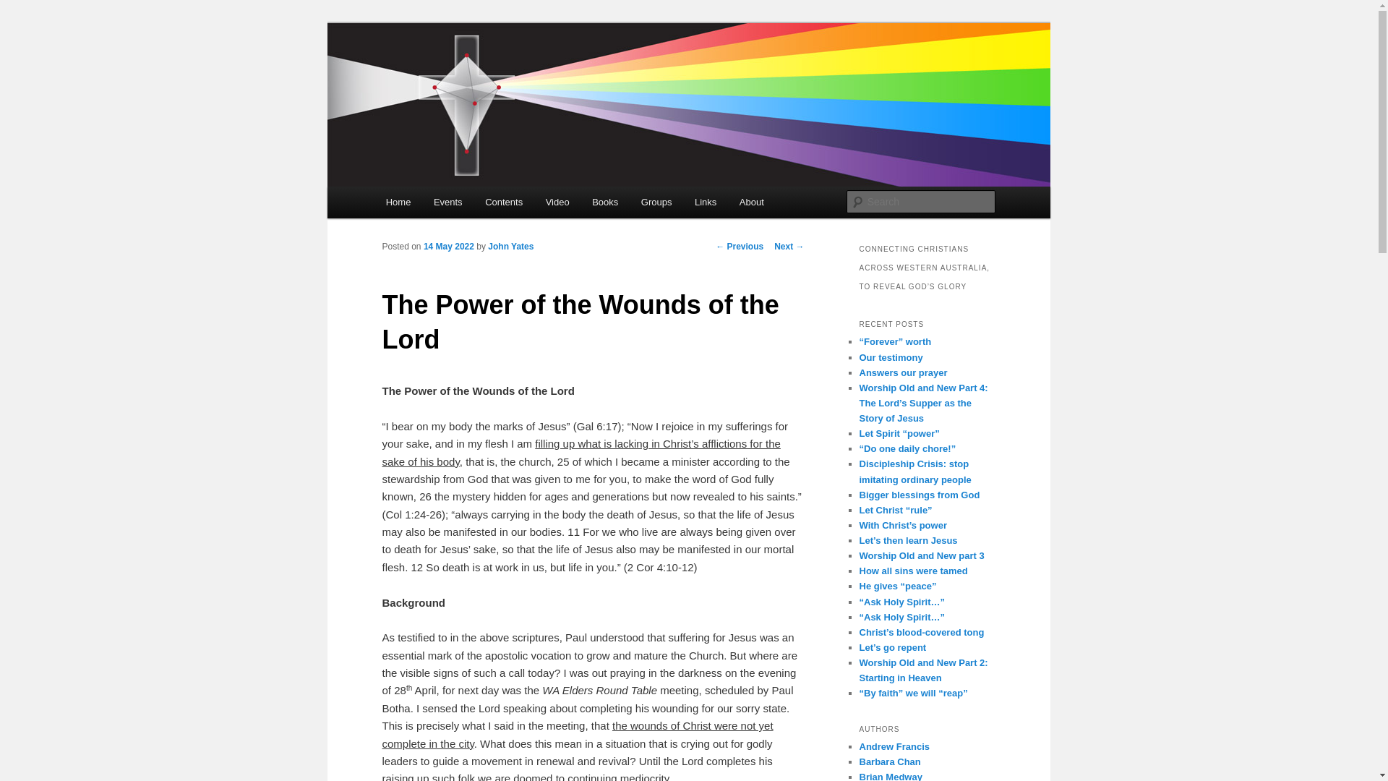 This screenshot has height=781, width=1388. Describe the element at coordinates (504, 202) in the screenshot. I see `Contents` at that location.